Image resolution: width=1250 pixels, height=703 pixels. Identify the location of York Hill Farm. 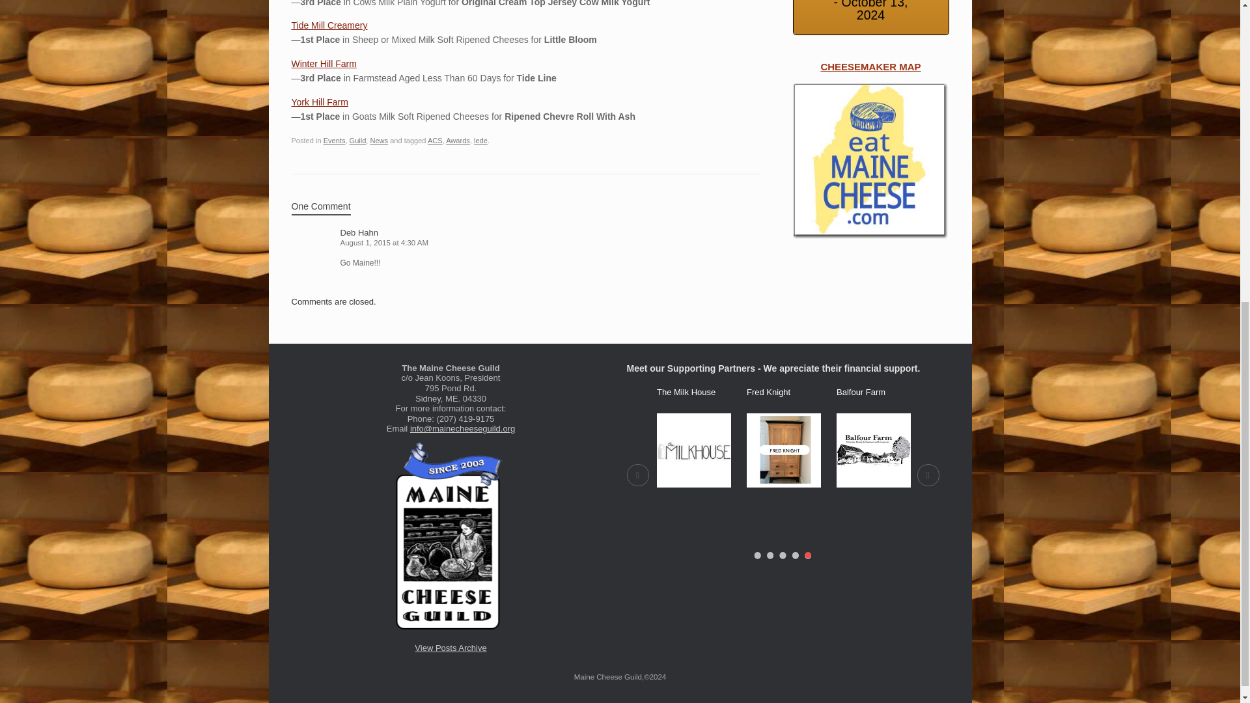
(320, 102).